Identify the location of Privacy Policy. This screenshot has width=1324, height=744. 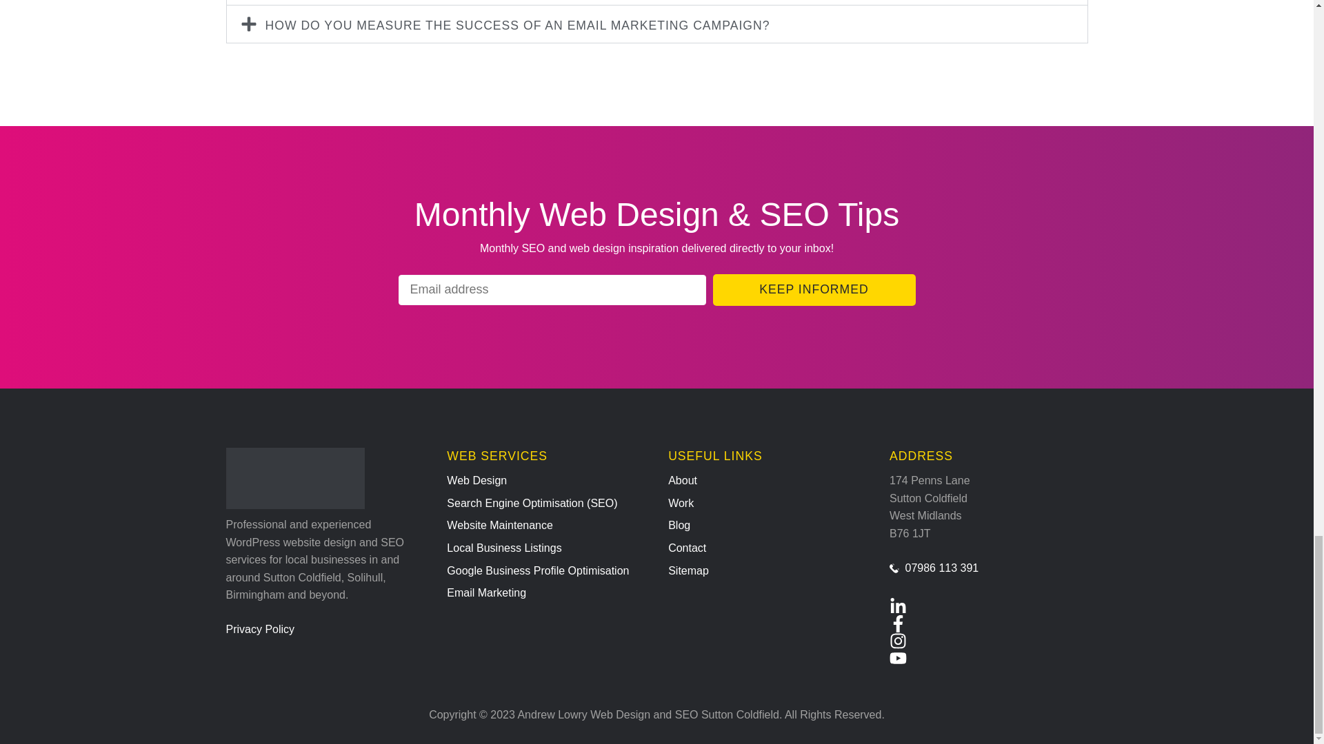
(325, 629).